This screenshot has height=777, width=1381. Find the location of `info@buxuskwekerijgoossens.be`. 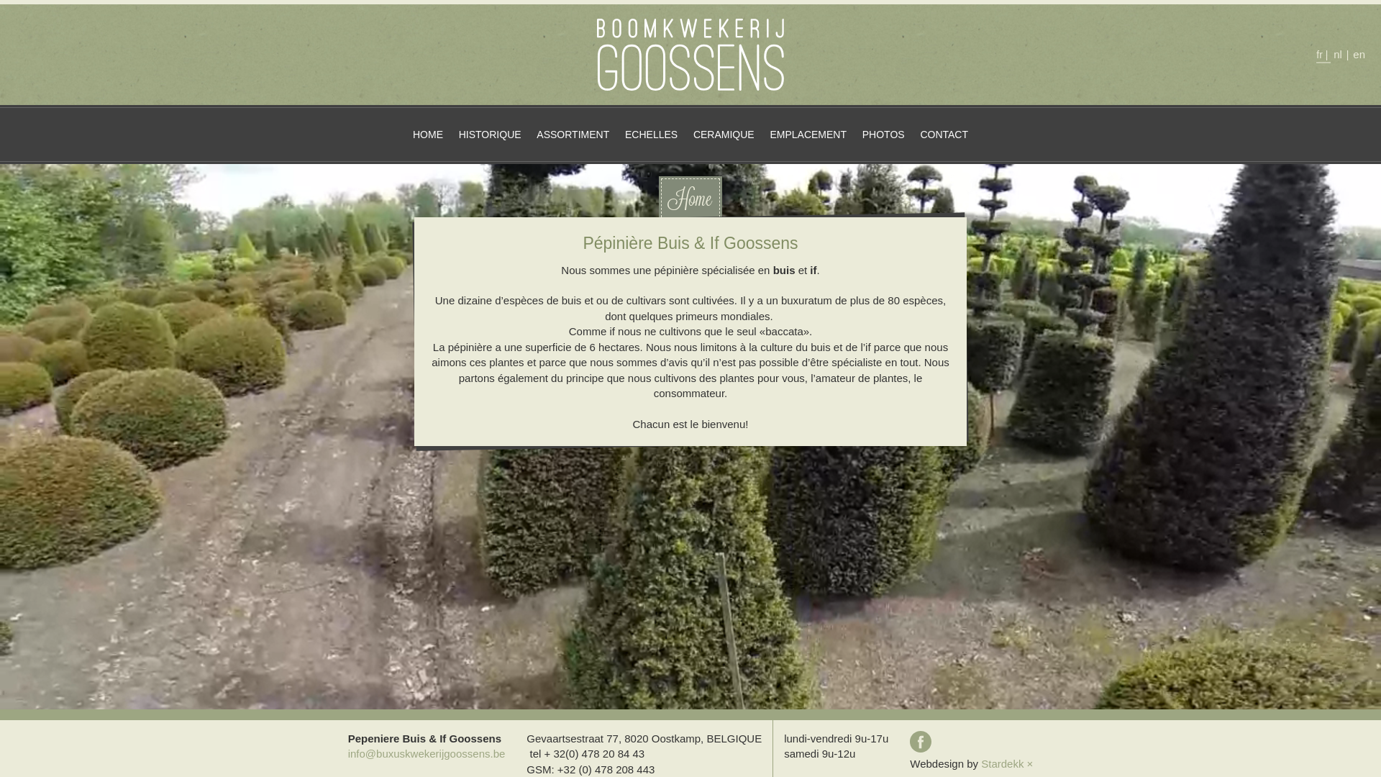

info@buxuskwekerijgoossens.be is located at coordinates (427, 754).